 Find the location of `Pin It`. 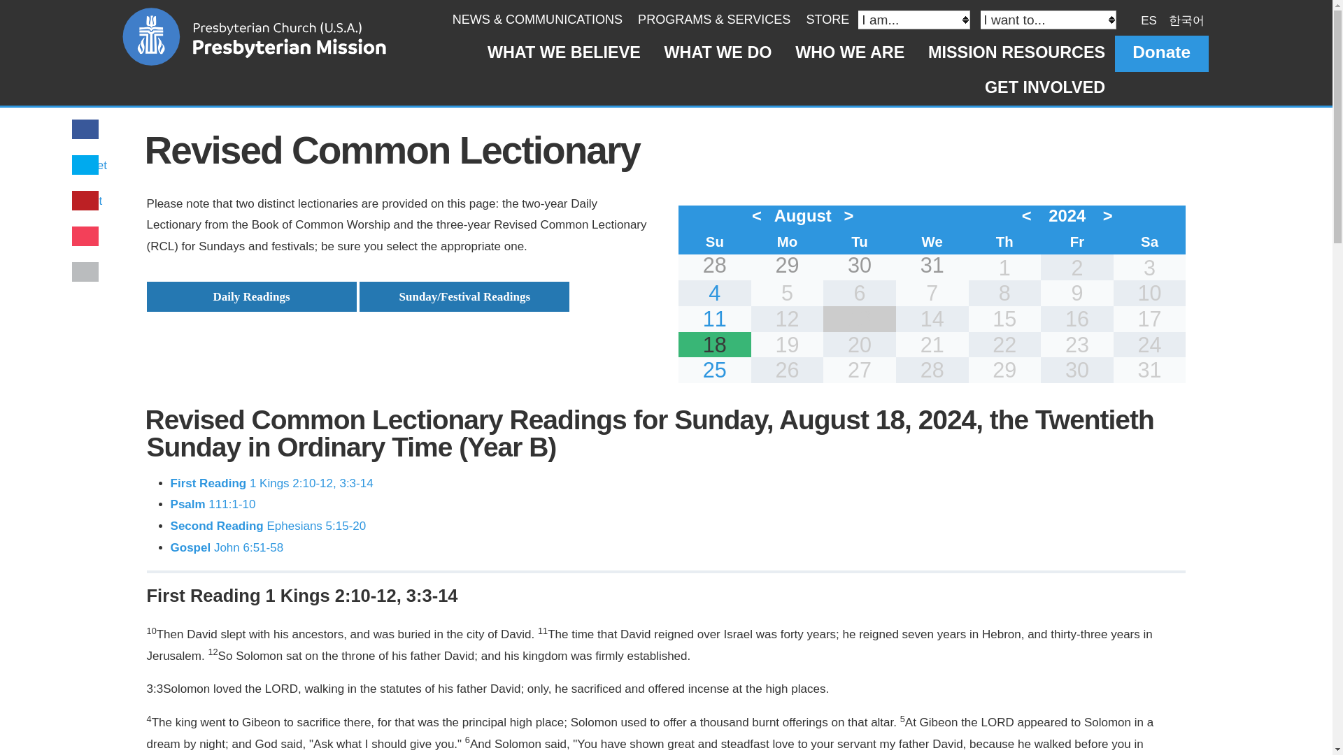

Pin It is located at coordinates (89, 201).